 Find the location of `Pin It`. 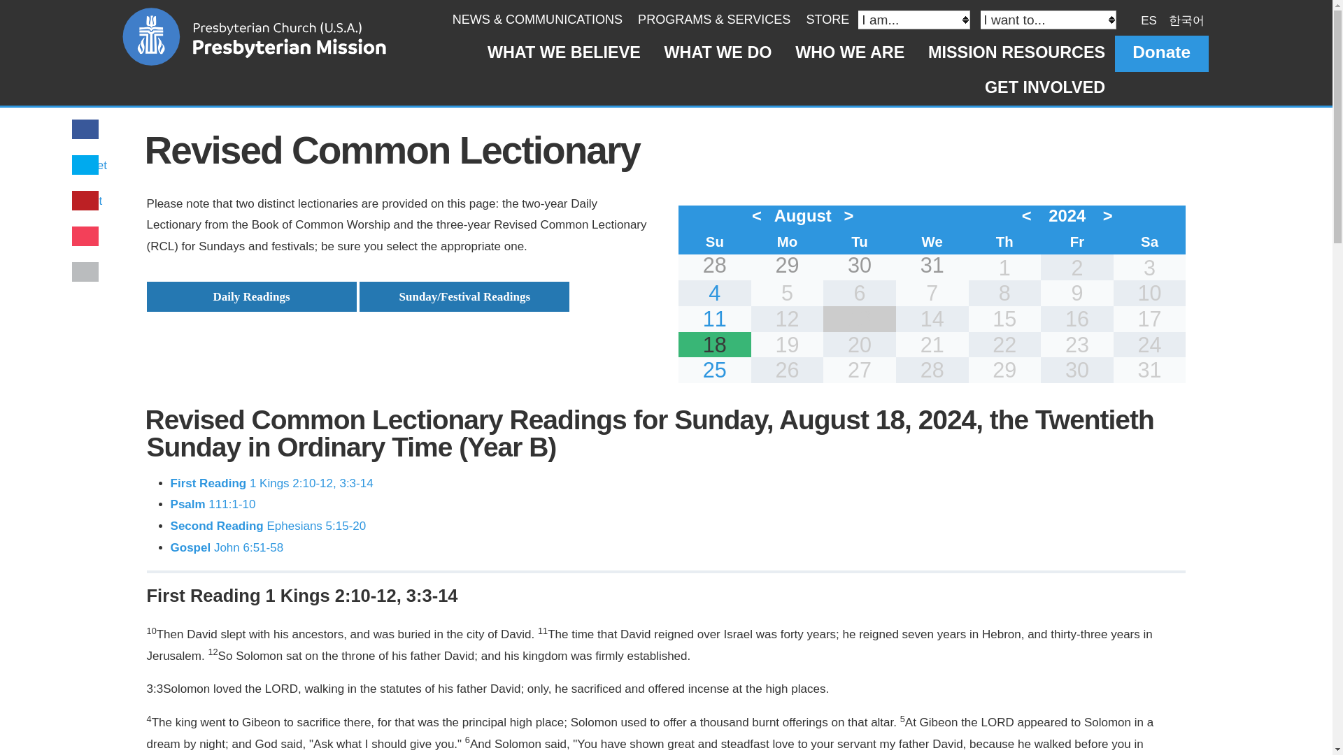

Pin It is located at coordinates (89, 201).